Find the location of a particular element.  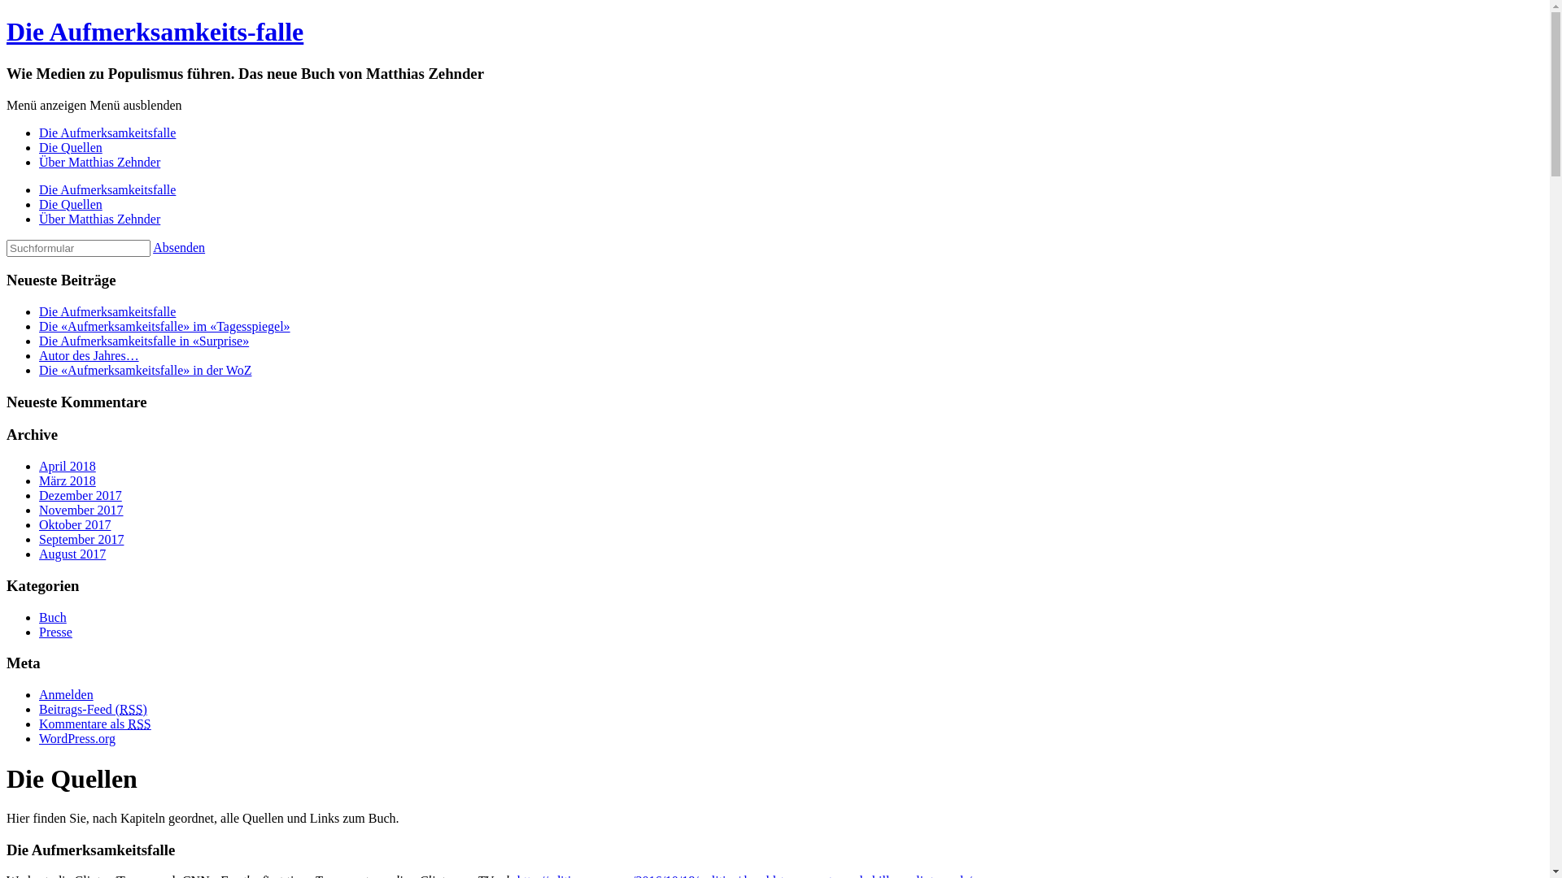

November 2017 is located at coordinates (81, 511).